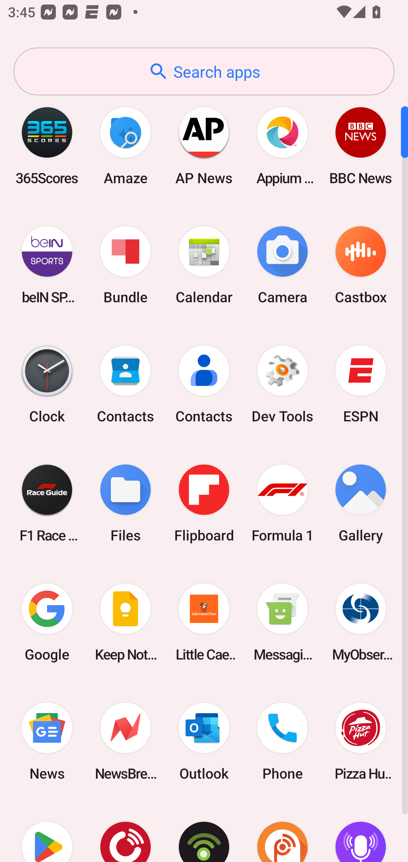 This screenshot has height=862, width=408. What do you see at coordinates (126, 265) in the screenshot?
I see `Bundle` at bounding box center [126, 265].